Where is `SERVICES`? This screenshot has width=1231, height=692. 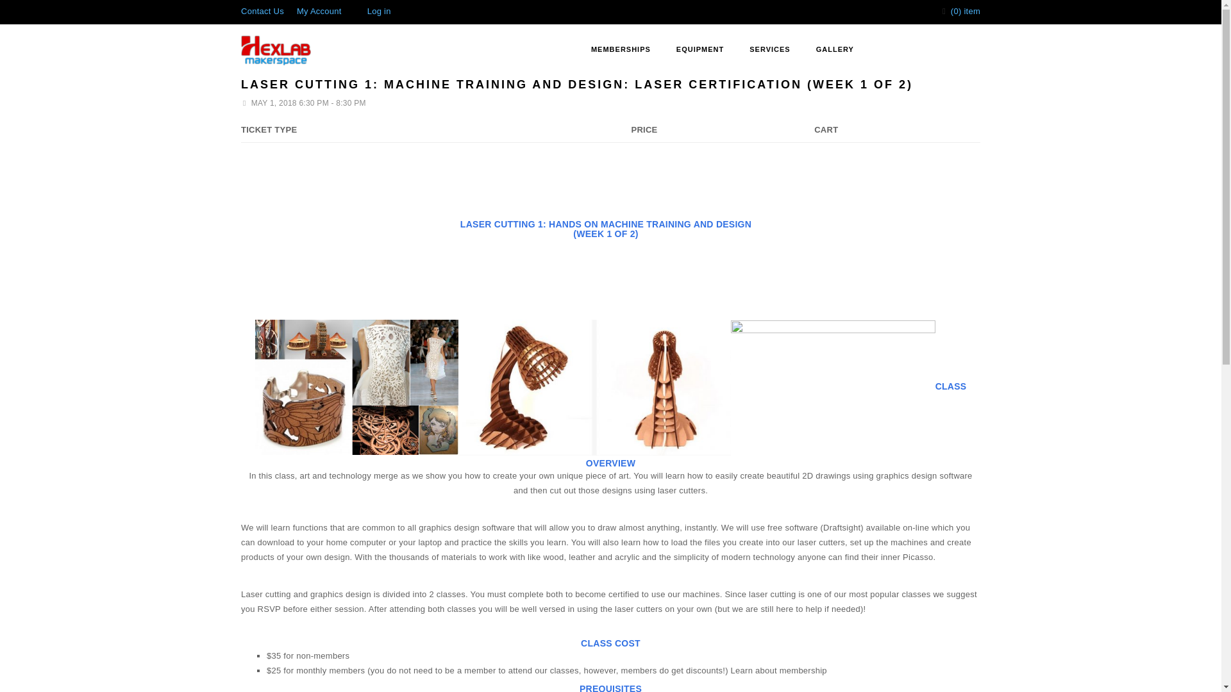
SERVICES is located at coordinates (769, 50).